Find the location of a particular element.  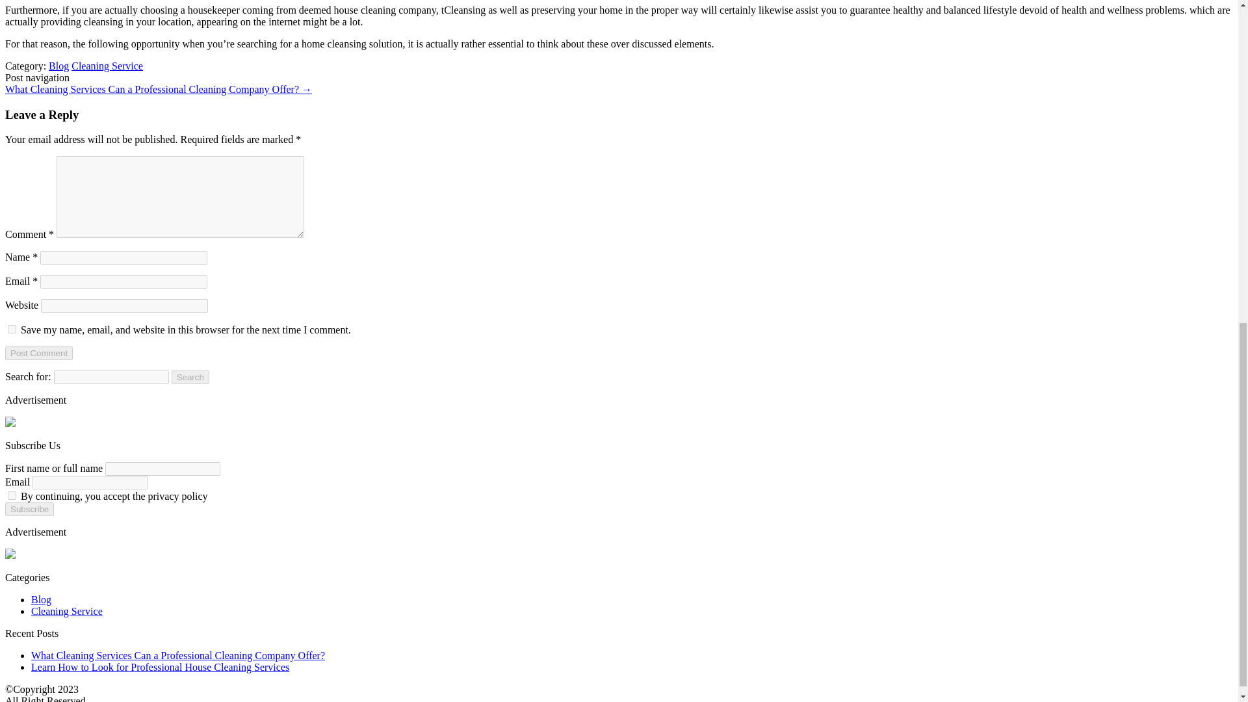

Learn How to Look for Professional House Cleaning Services is located at coordinates (160, 667).